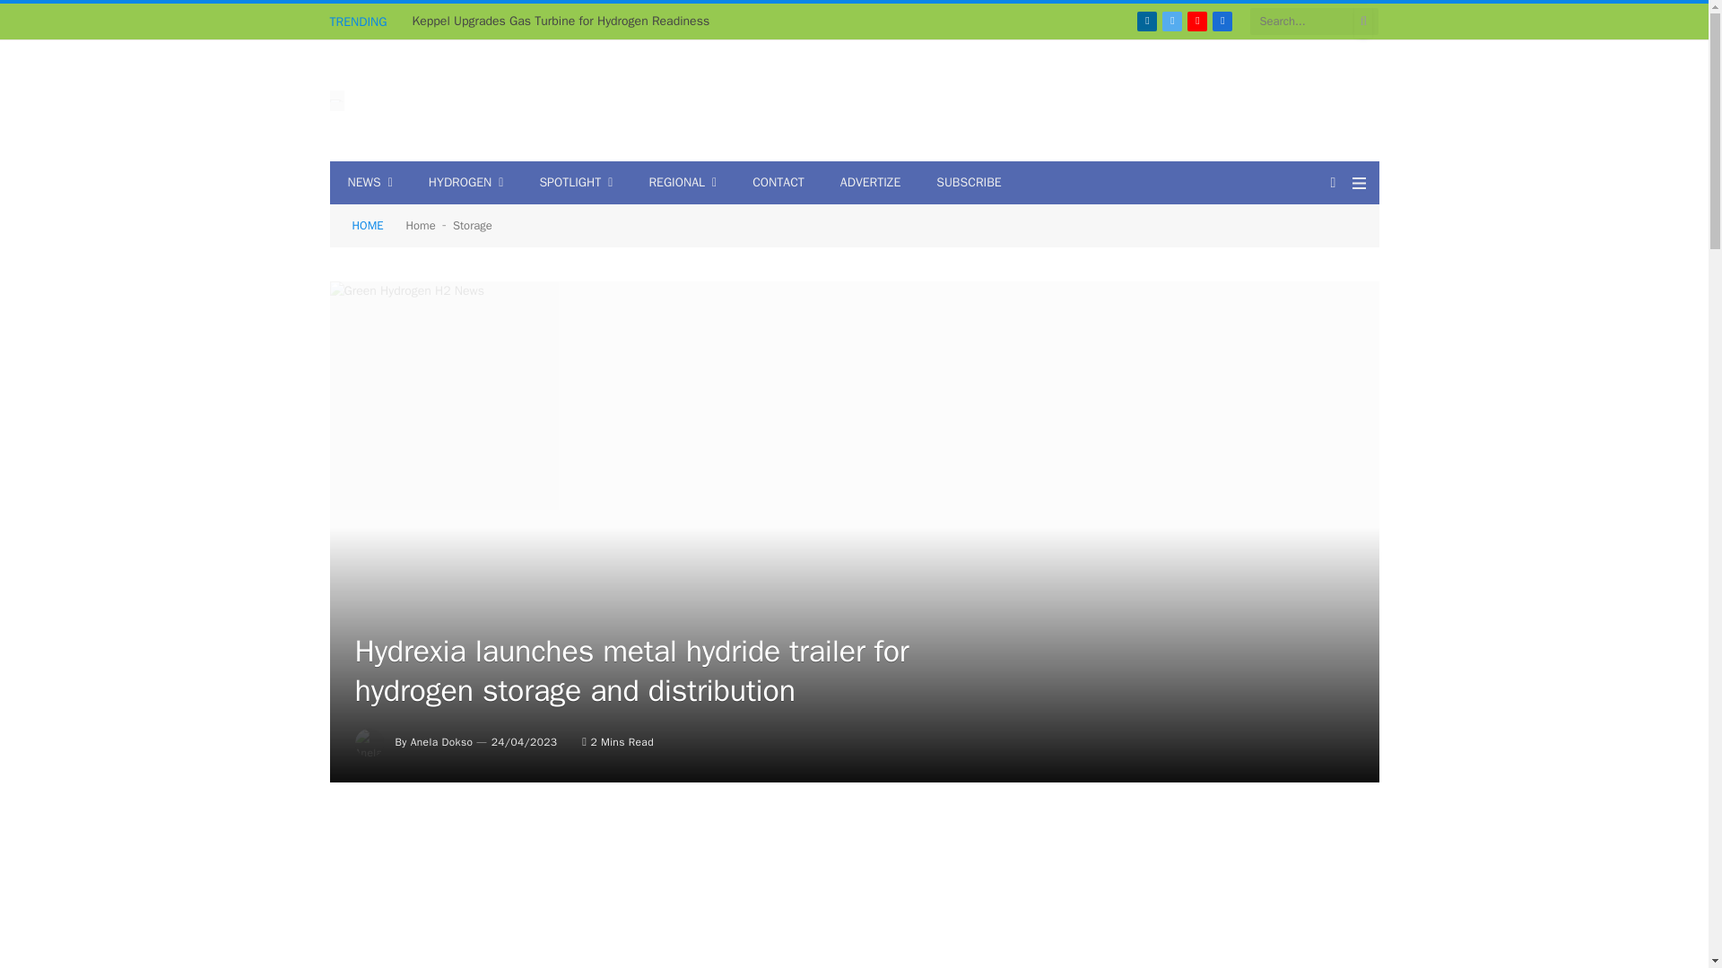 The width and height of the screenshot is (1722, 968). What do you see at coordinates (566, 22) in the screenshot?
I see `Keppel Upgrades Gas Turbine for Hydrogen Readiness` at bounding box center [566, 22].